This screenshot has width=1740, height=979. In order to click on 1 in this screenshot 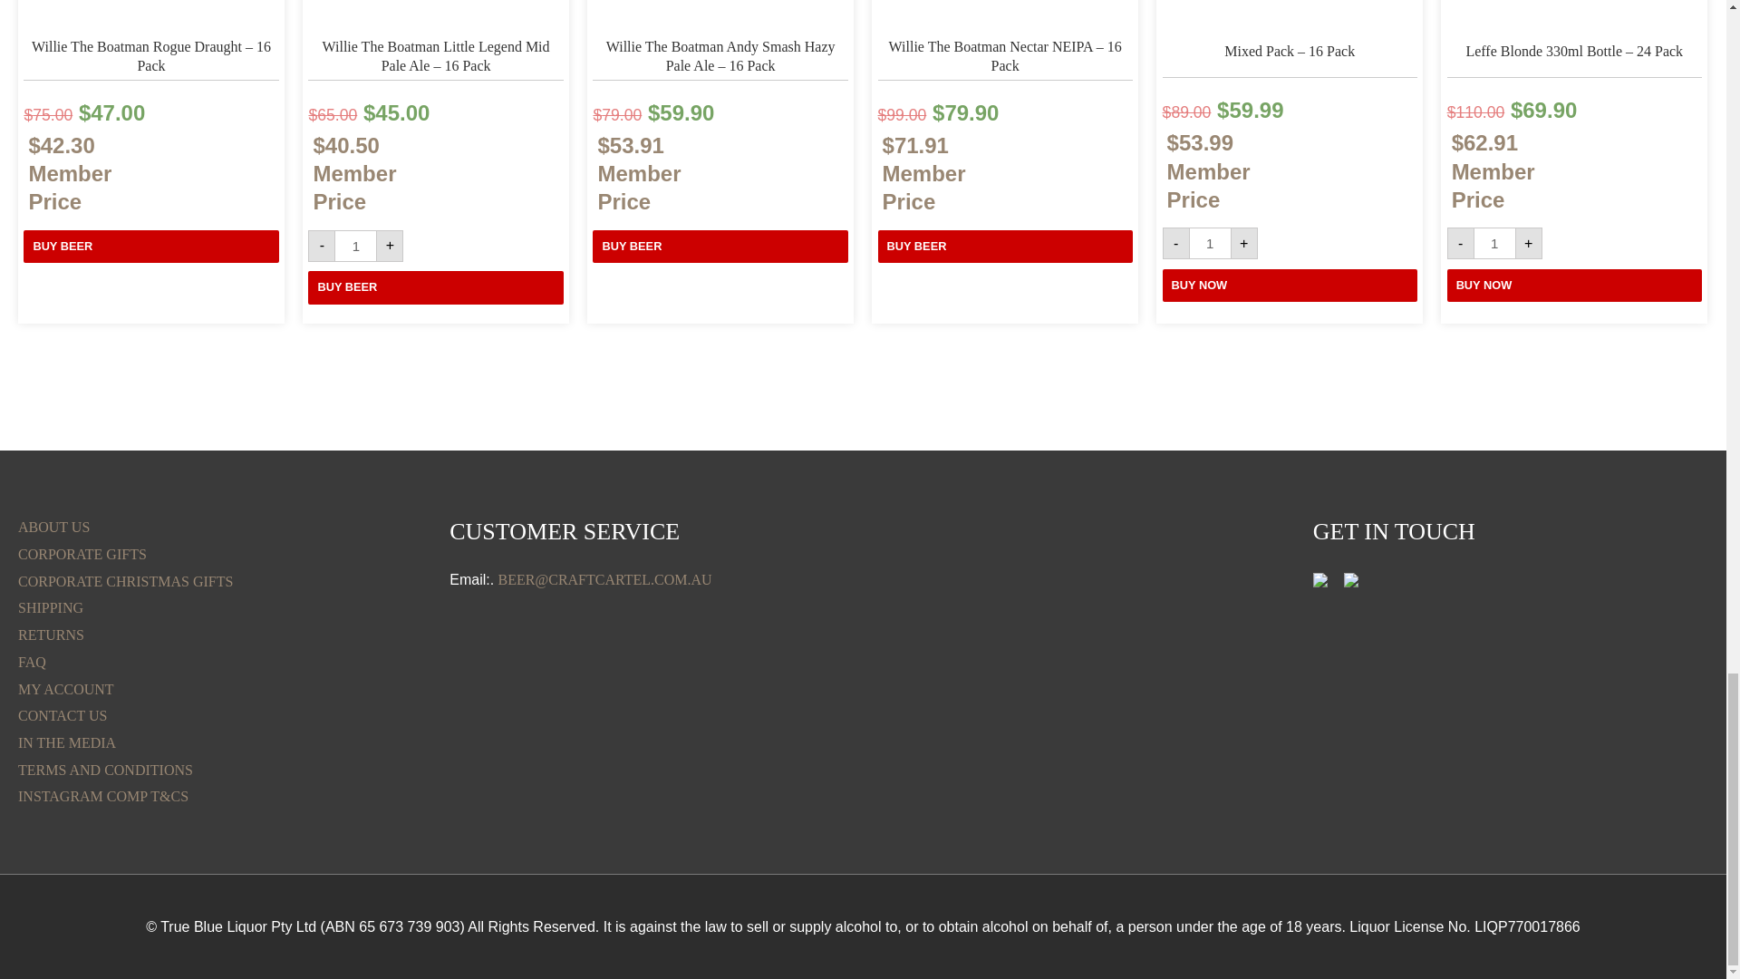, I will do `click(1494, 243)`.